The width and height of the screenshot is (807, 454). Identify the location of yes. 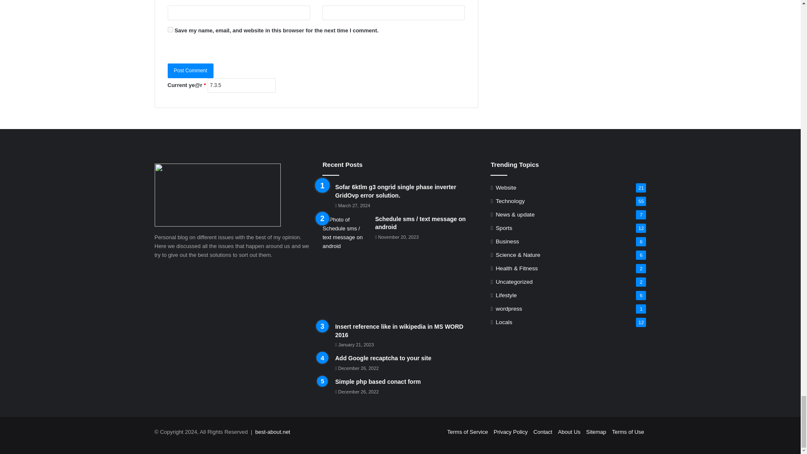
(170, 29).